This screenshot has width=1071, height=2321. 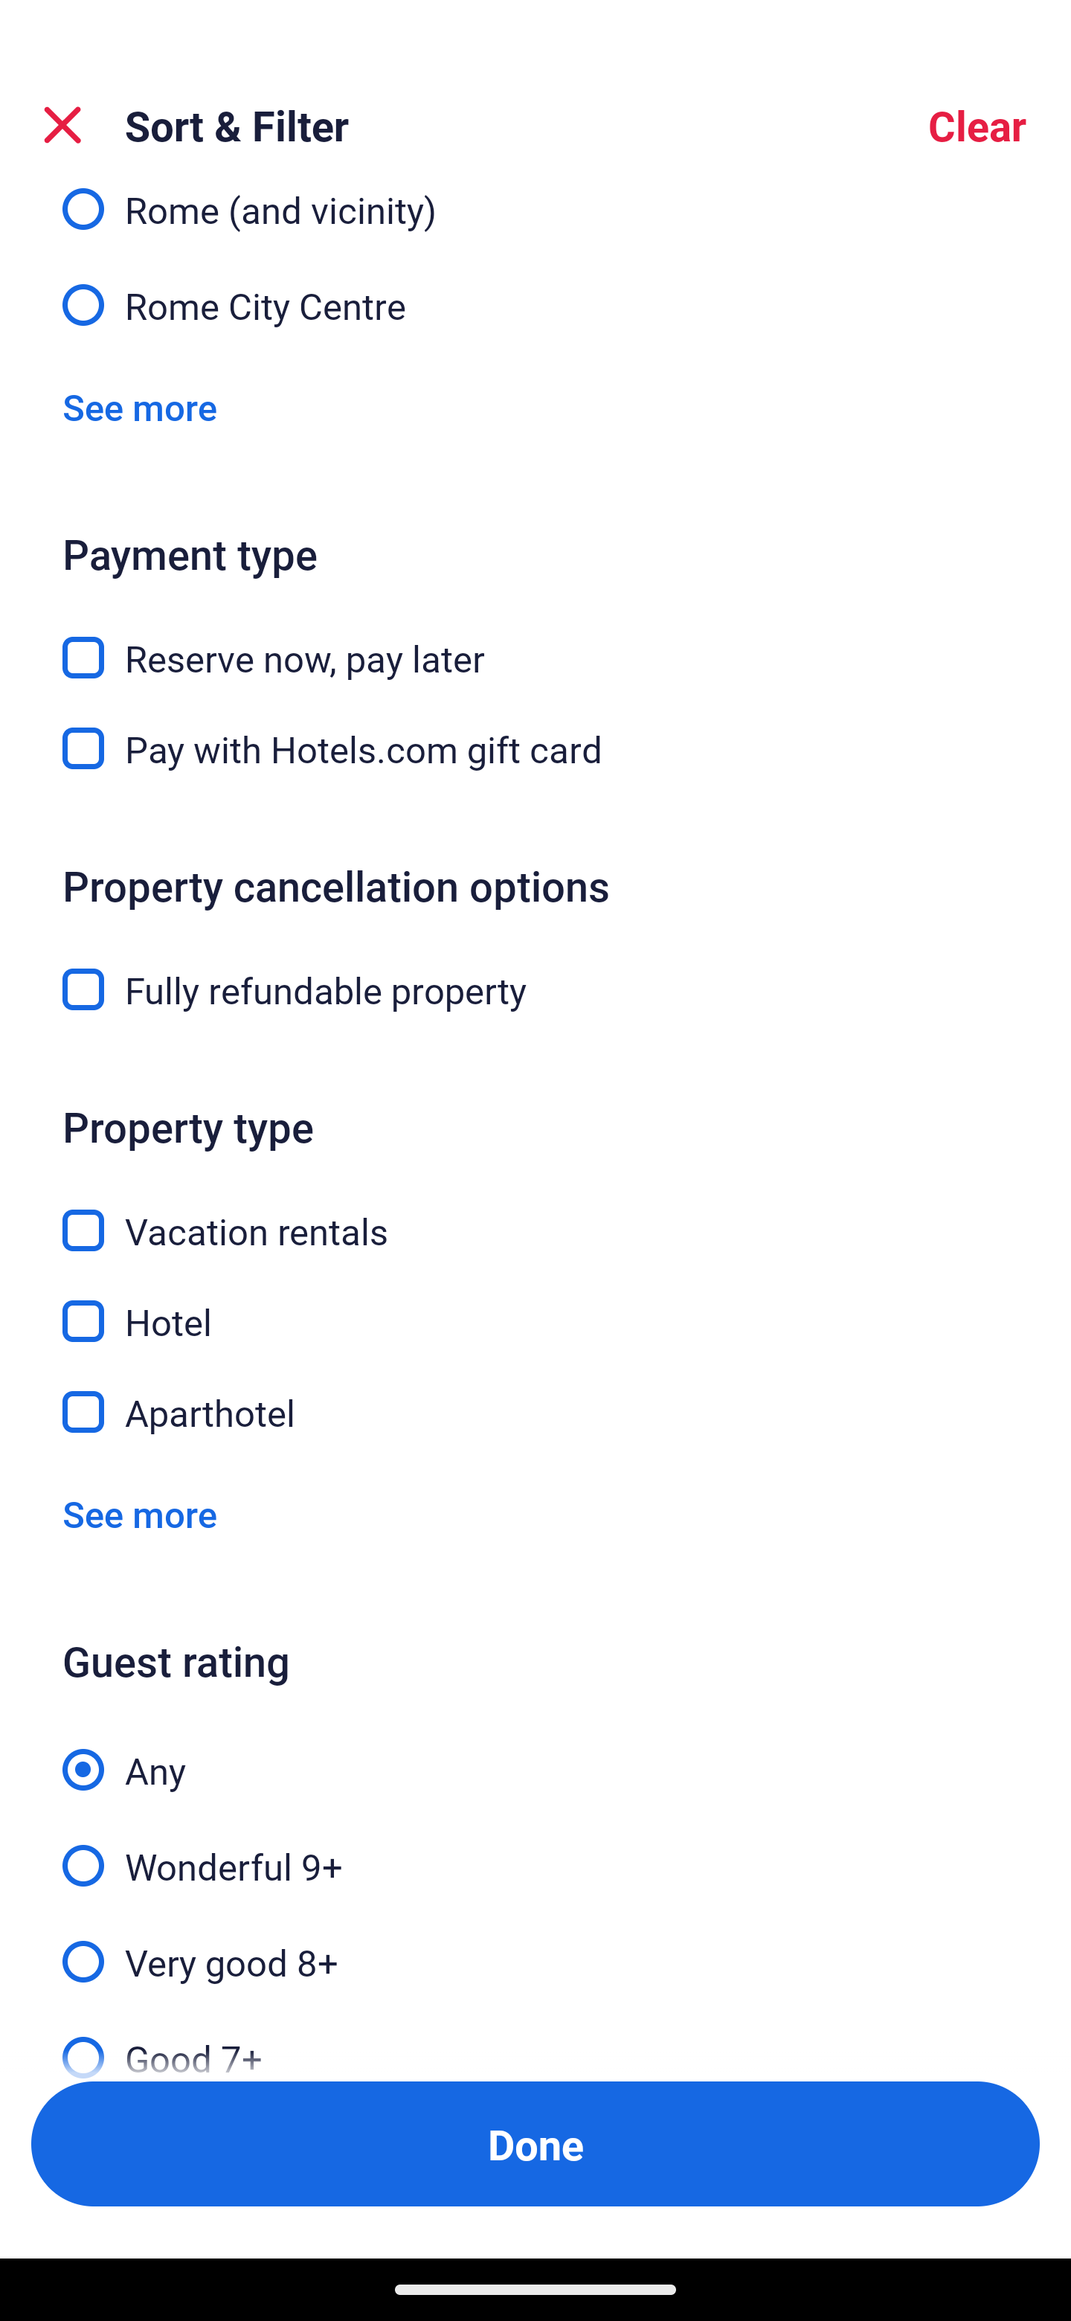 I want to click on Reserve now, pay later, Reserve now, pay later, so click(x=535, y=641).